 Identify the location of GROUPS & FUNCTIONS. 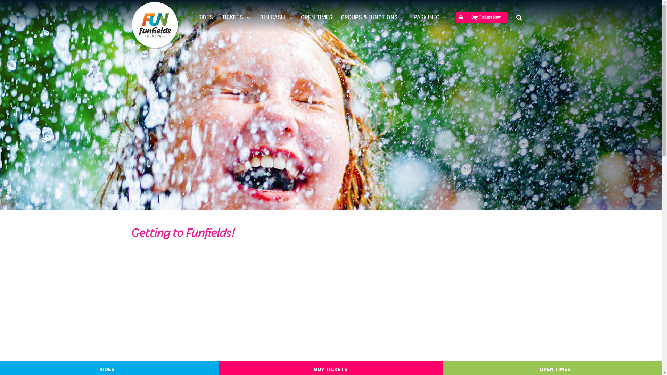
(373, 17).